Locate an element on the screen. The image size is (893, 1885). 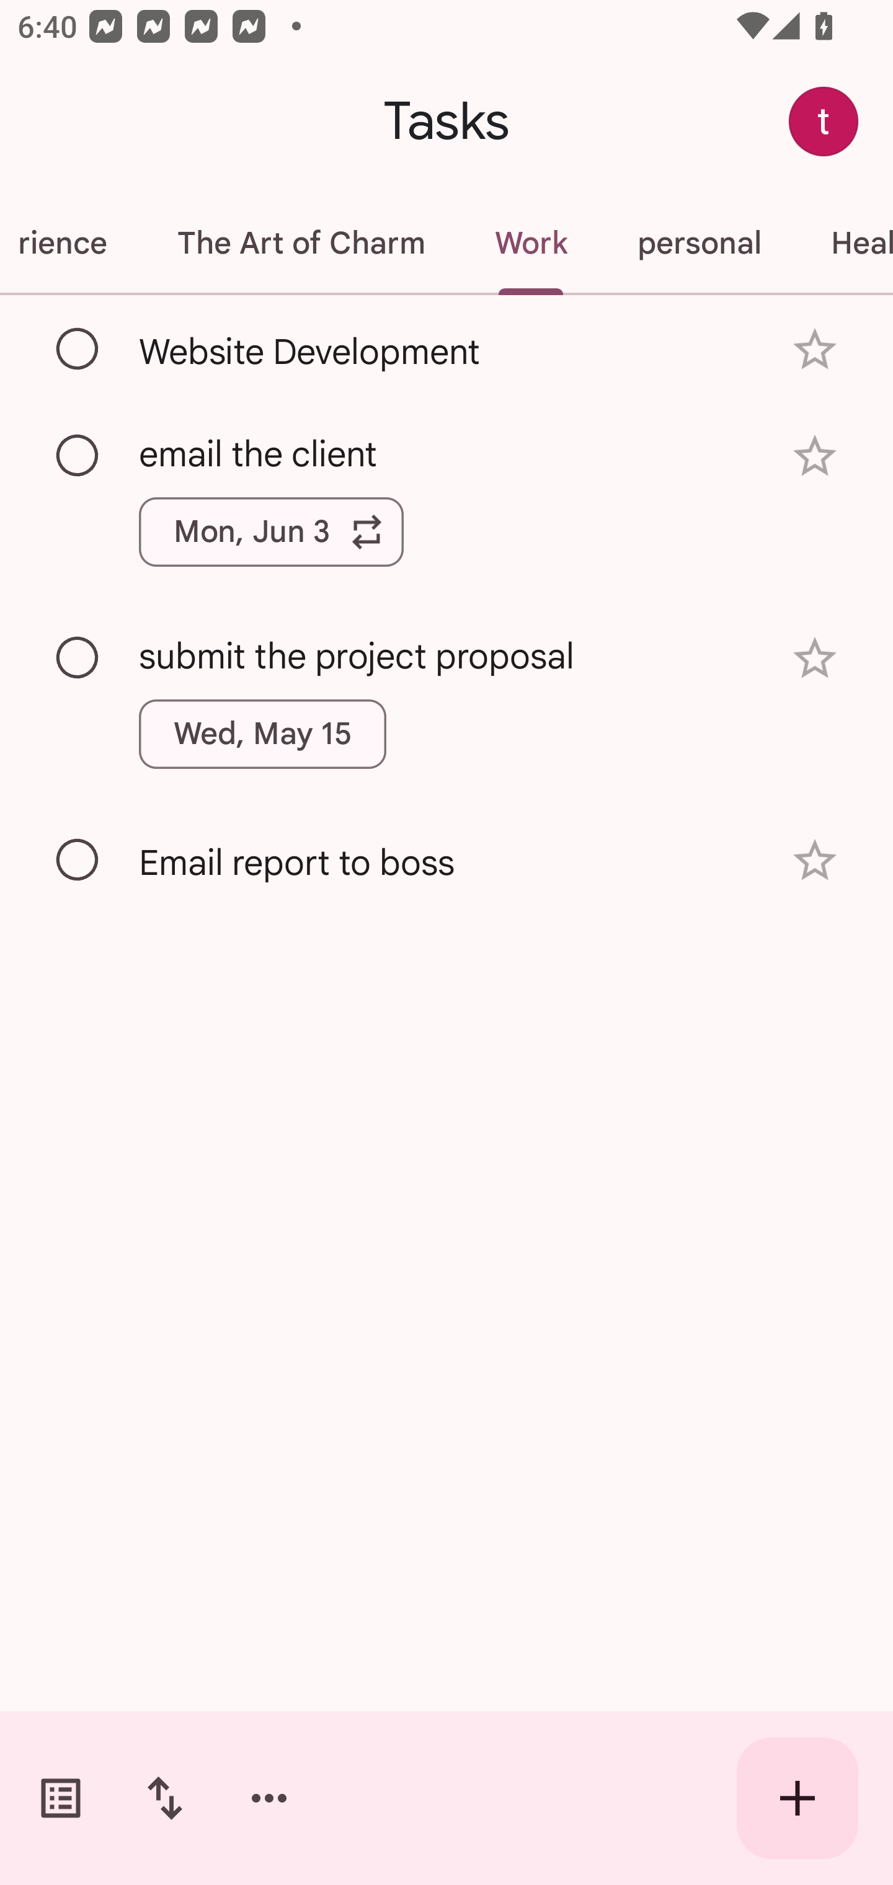
Add star is located at coordinates (815, 659).